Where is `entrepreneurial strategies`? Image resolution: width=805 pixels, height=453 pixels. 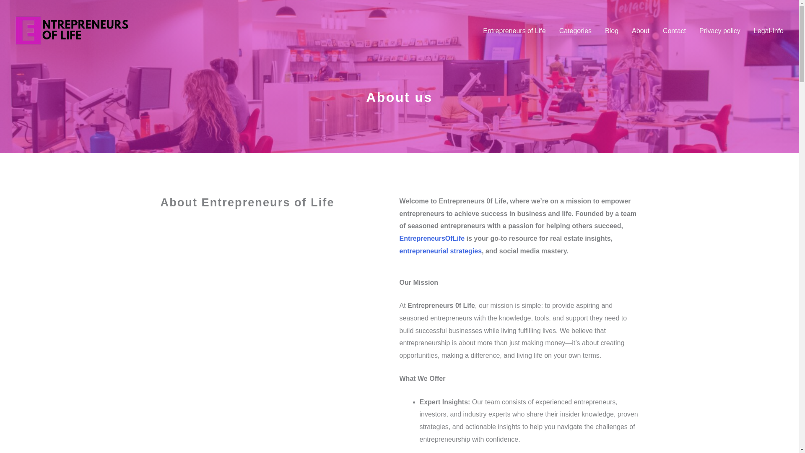 entrepreneurial strategies is located at coordinates (440, 251).